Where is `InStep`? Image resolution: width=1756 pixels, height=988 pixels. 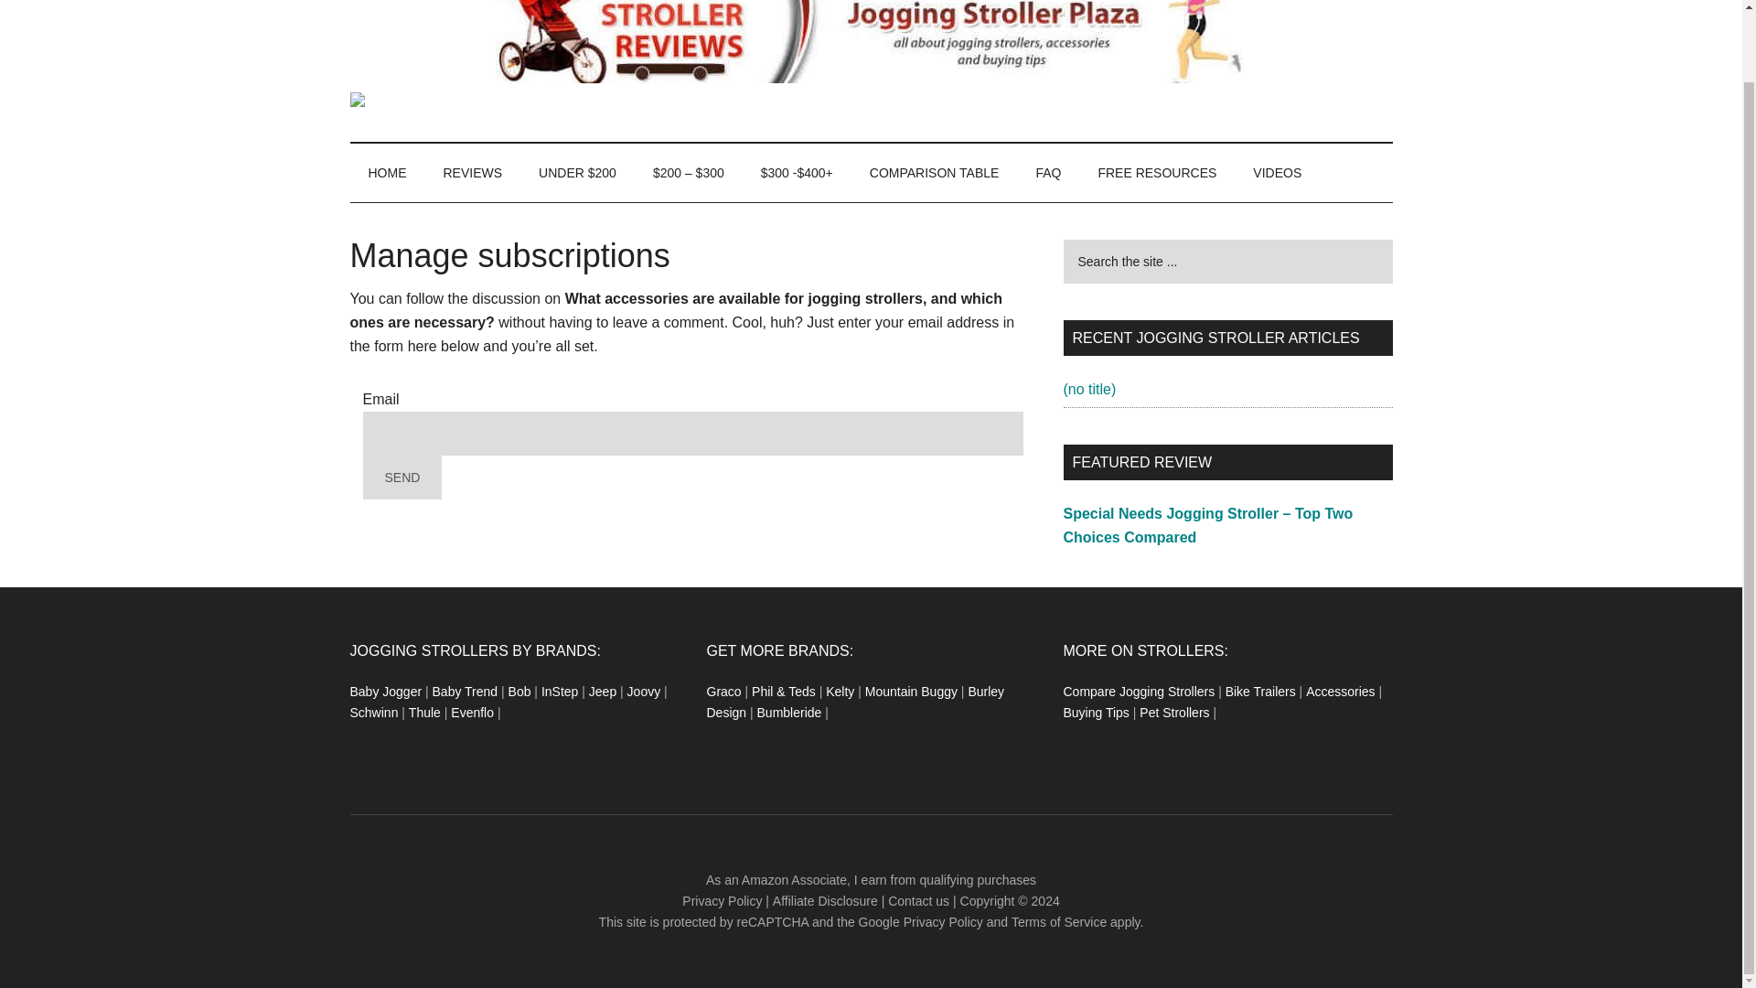 InStep is located at coordinates (559, 692).